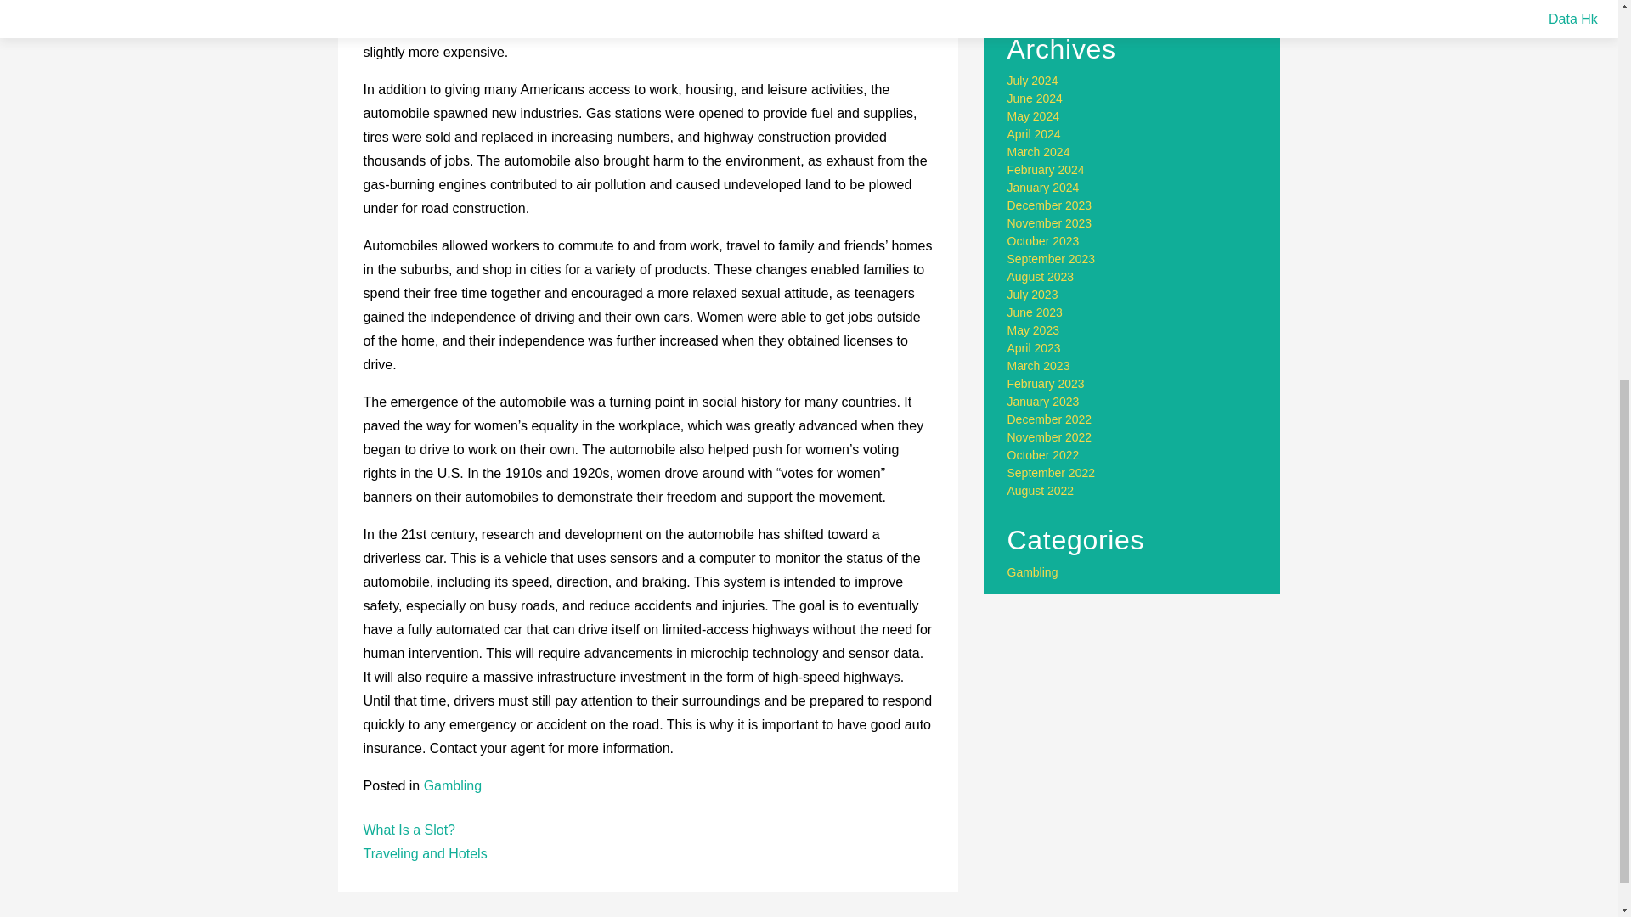  I want to click on Gambling, so click(1033, 572).